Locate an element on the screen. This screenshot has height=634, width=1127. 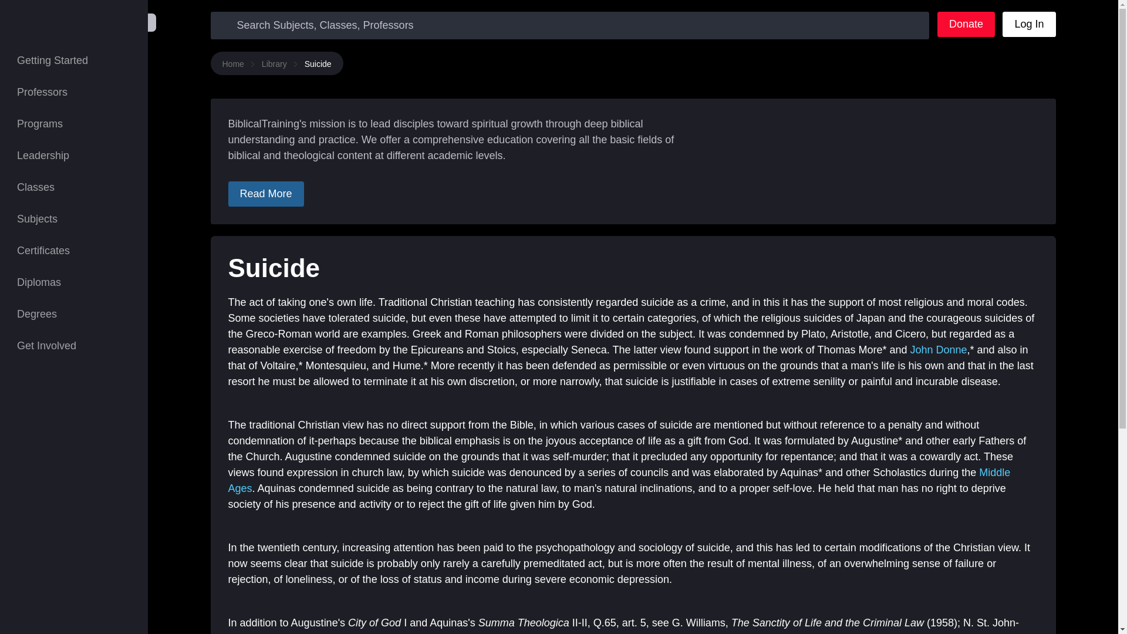
Classes is located at coordinates (74, 187).